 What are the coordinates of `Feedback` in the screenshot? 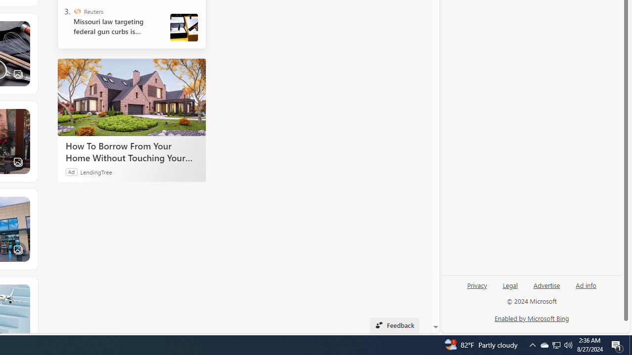 It's located at (394, 325).